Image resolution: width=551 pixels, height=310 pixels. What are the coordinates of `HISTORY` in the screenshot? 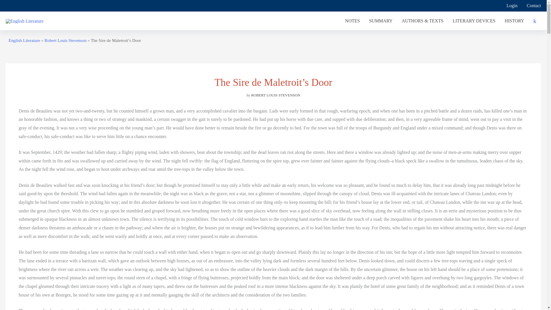 It's located at (514, 21).